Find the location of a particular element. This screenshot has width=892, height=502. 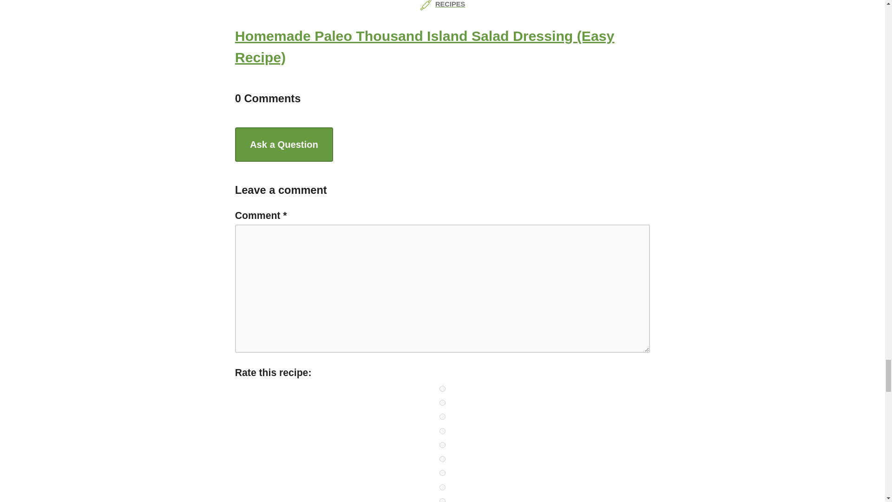

2 is located at coordinates (442, 431).